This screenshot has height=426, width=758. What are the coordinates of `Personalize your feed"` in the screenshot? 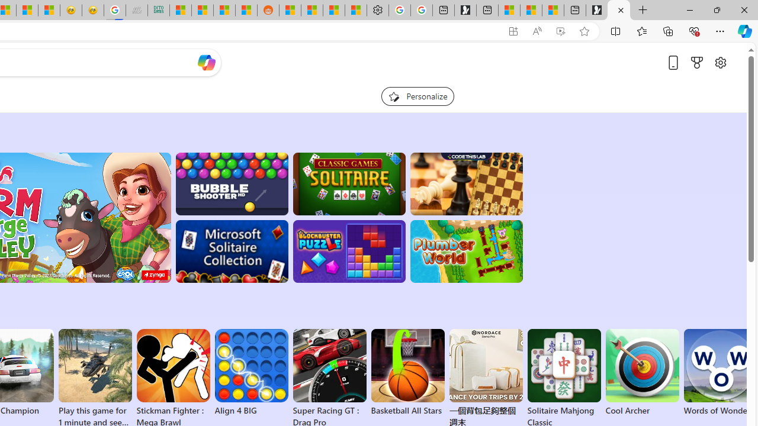 It's located at (417, 96).